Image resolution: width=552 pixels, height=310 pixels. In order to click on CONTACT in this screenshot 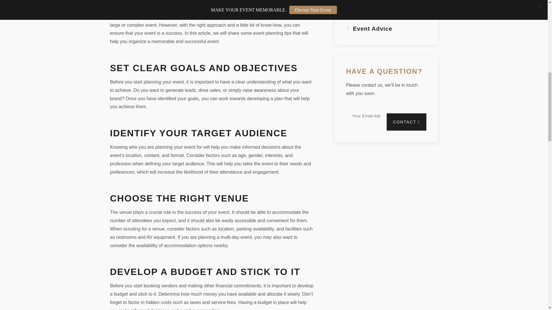, I will do `click(407, 122)`.